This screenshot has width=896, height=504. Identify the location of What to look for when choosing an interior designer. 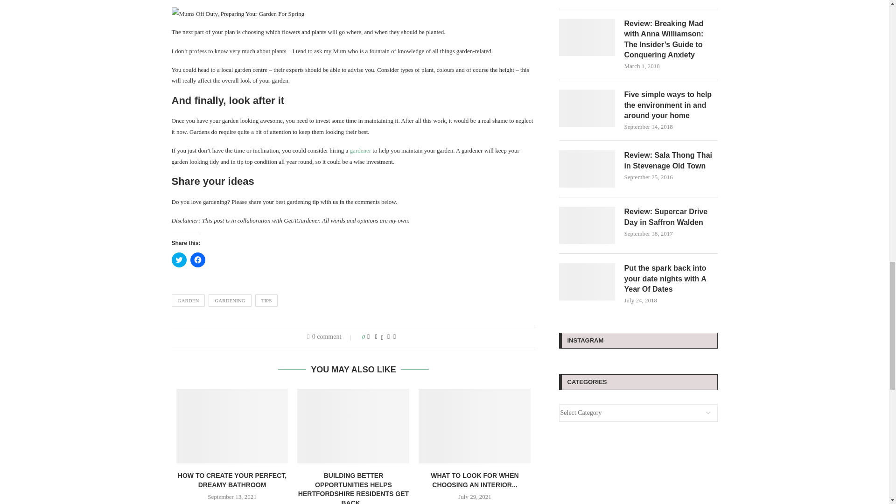
(474, 426).